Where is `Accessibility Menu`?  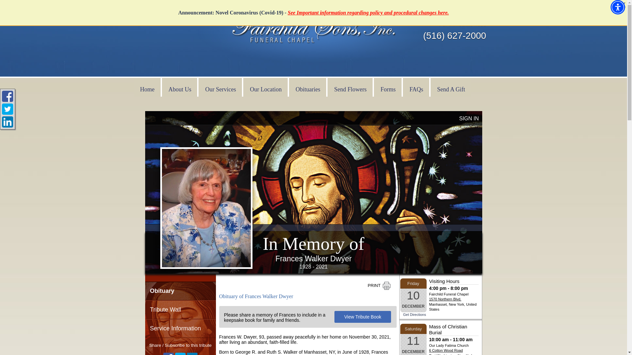
Accessibility Menu is located at coordinates (618, 7).